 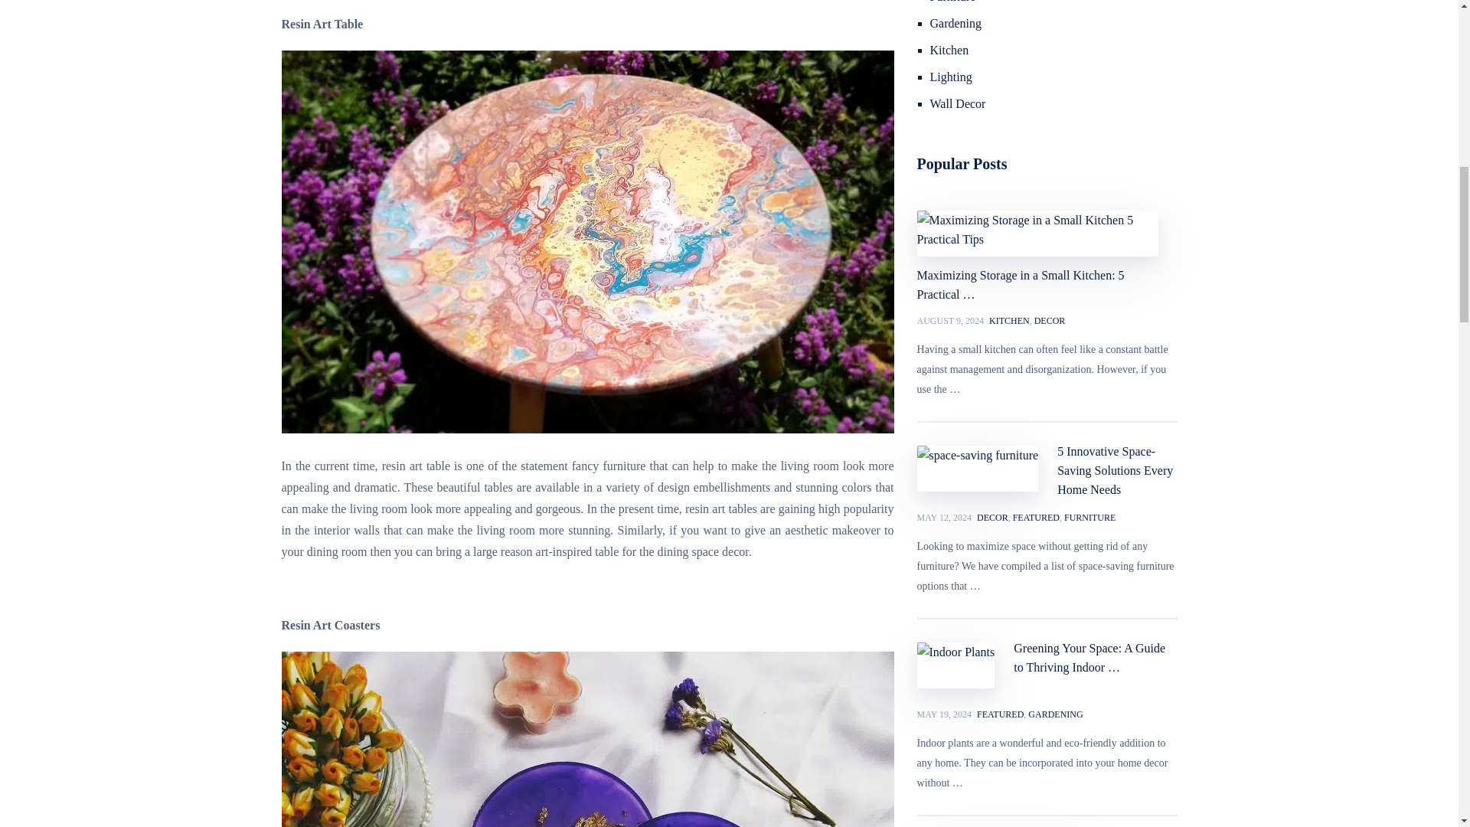 I want to click on Maximizing Storage in a Small Kitchen: 5 Practical Tips, so click(x=1047, y=256).